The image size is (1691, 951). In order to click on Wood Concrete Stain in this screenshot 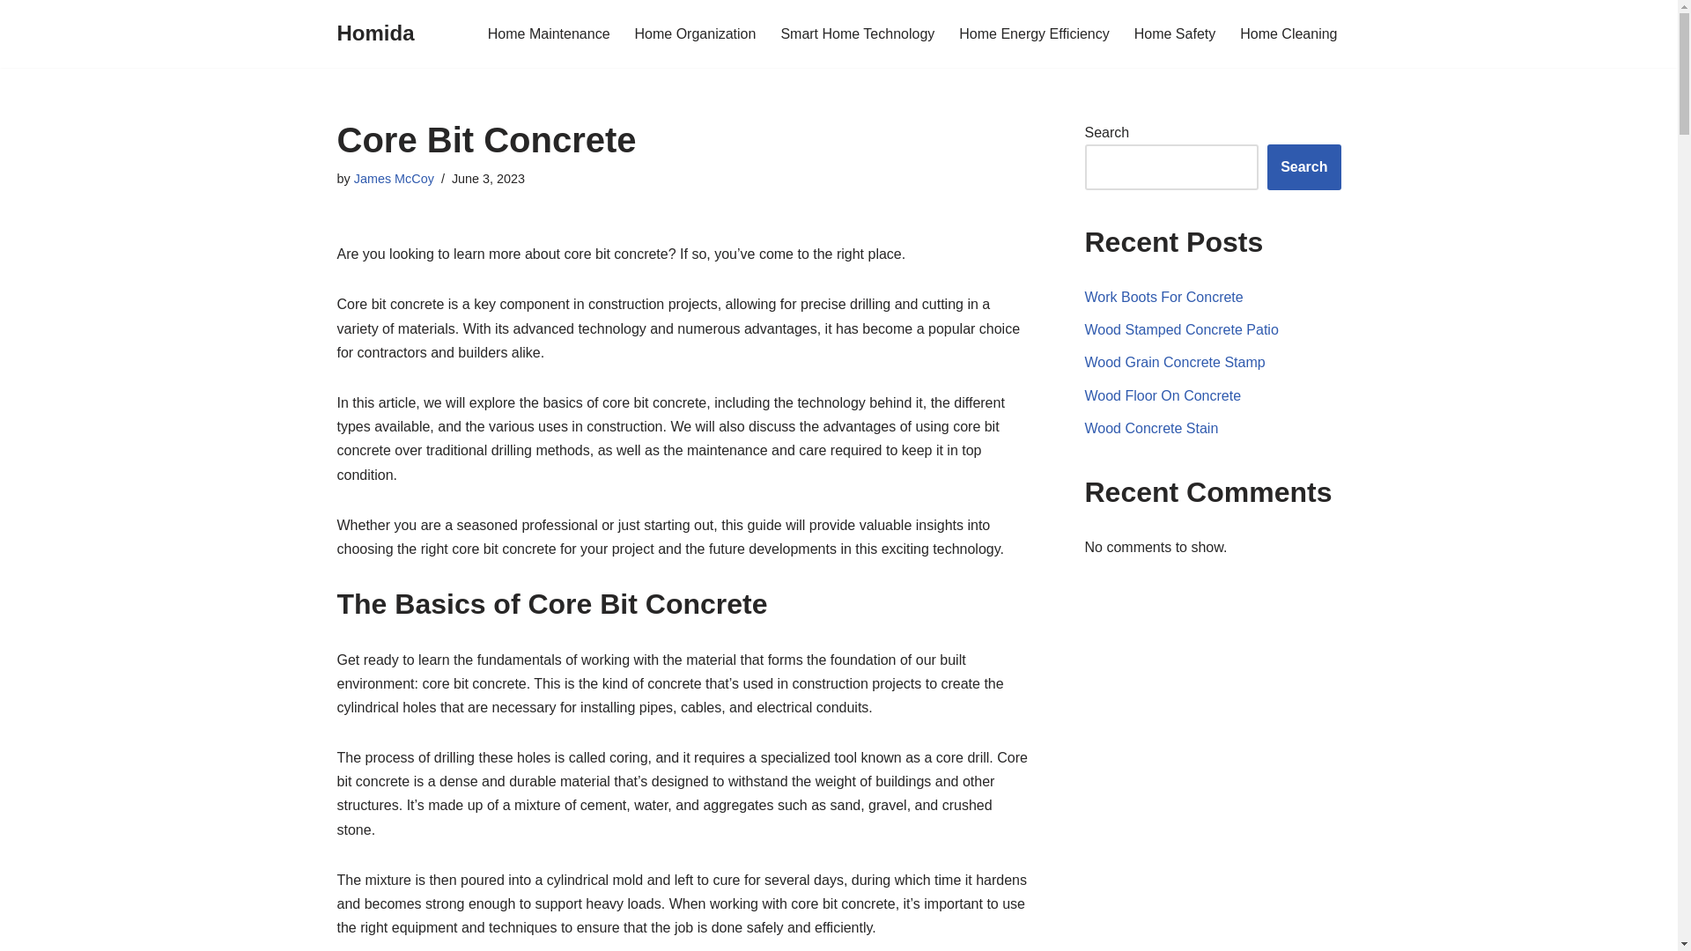, I will do `click(1152, 428)`.